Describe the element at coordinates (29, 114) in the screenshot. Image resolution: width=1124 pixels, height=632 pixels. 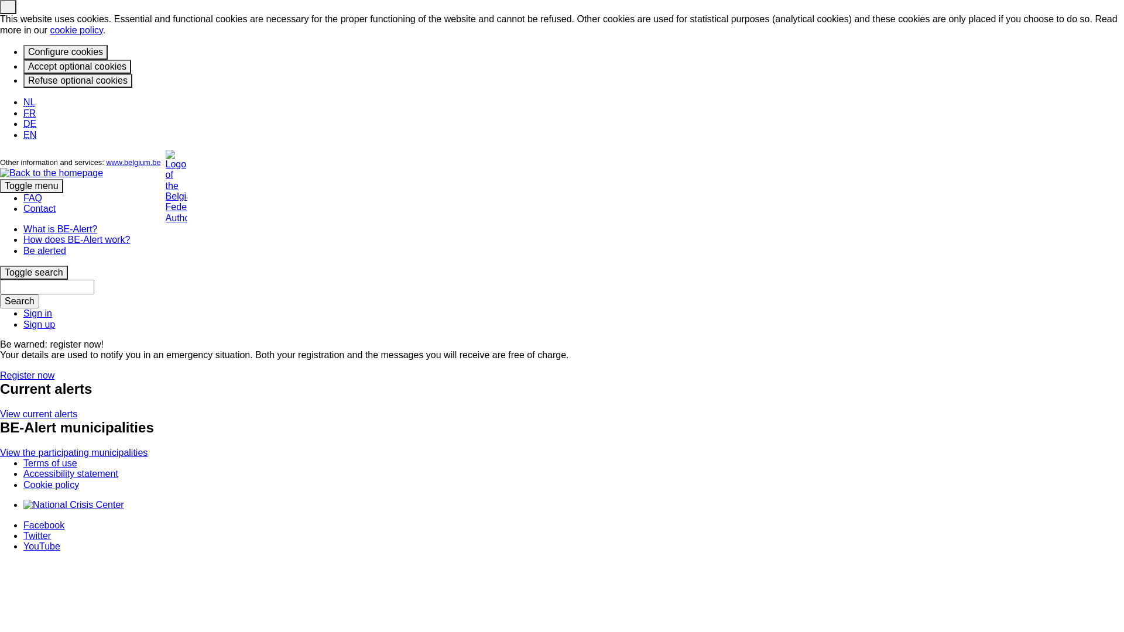
I see `FR` at that location.